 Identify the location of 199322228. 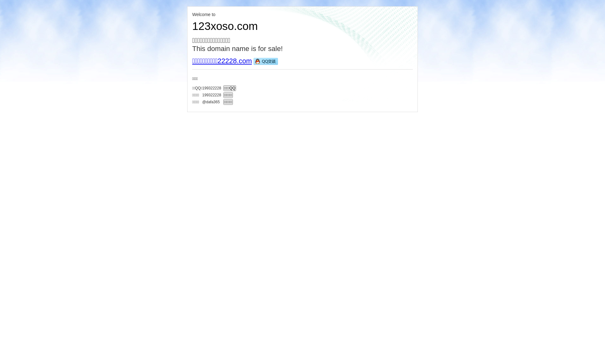
(212, 88).